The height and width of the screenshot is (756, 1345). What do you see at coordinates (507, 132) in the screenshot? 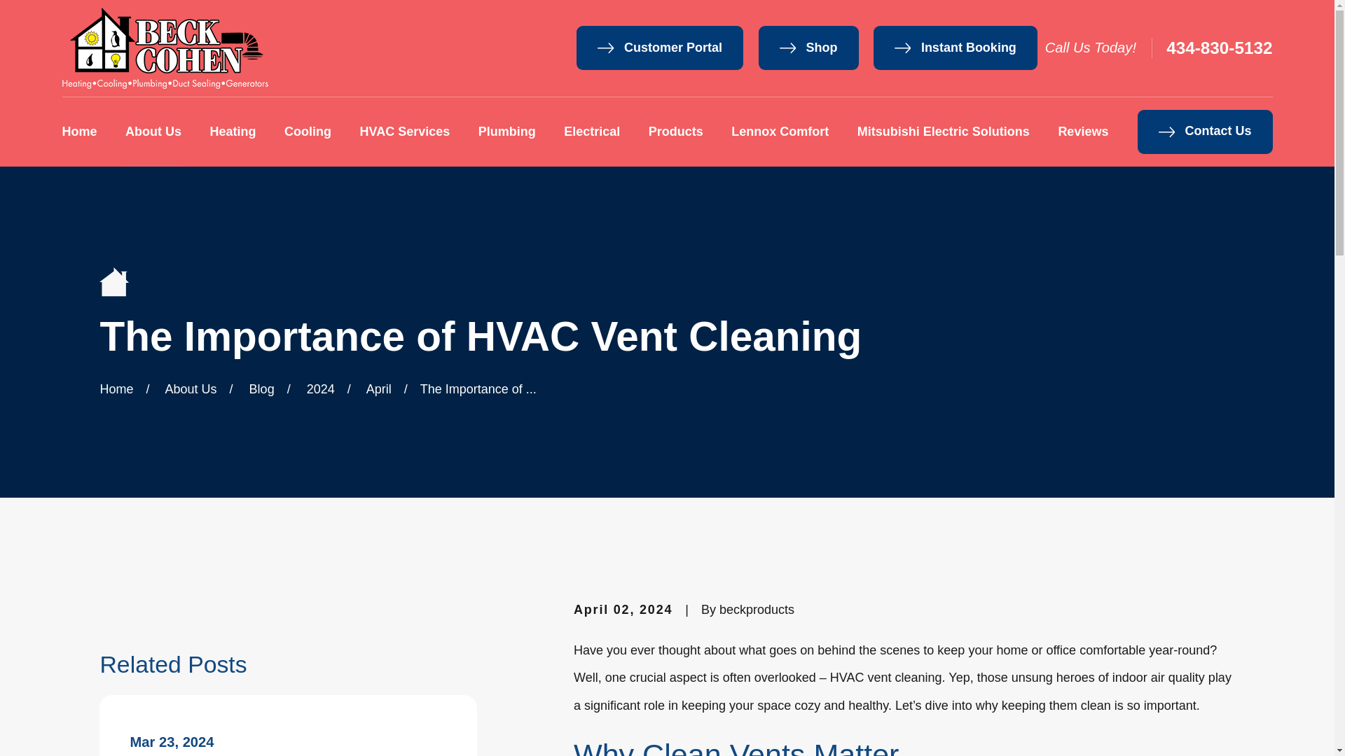
I see `Plumbing` at bounding box center [507, 132].